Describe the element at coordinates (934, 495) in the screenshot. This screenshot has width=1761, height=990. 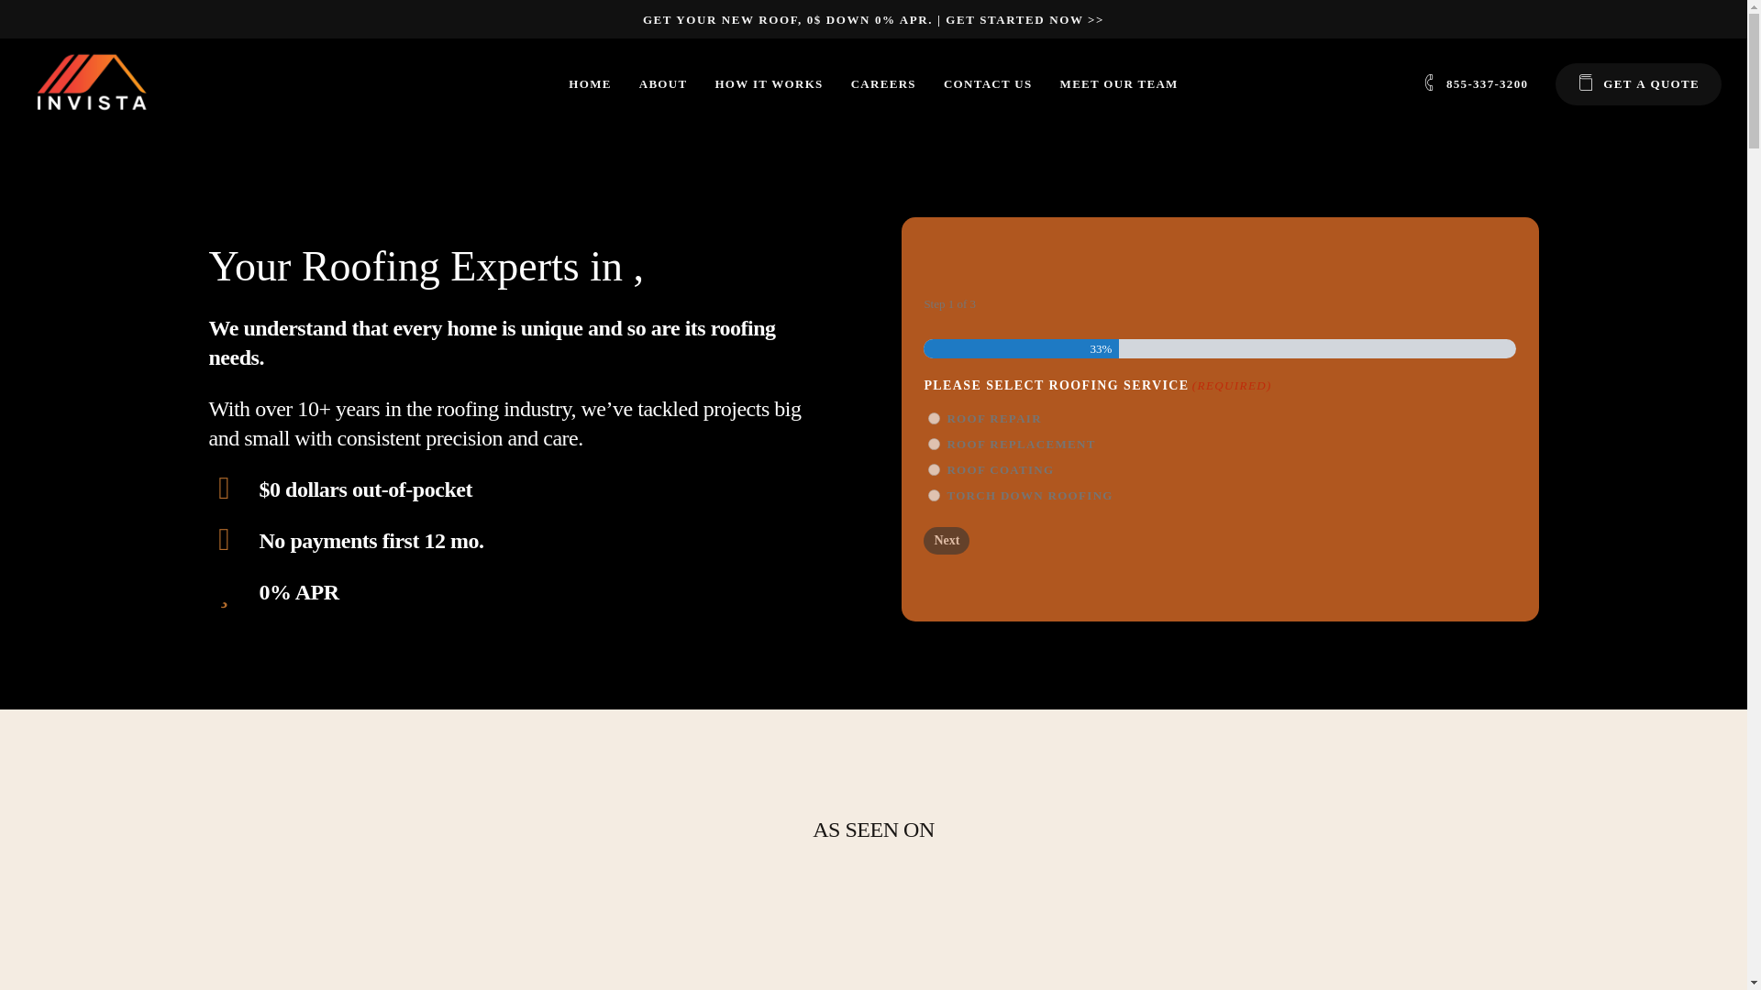
I see `Torch Down Roofing` at that location.